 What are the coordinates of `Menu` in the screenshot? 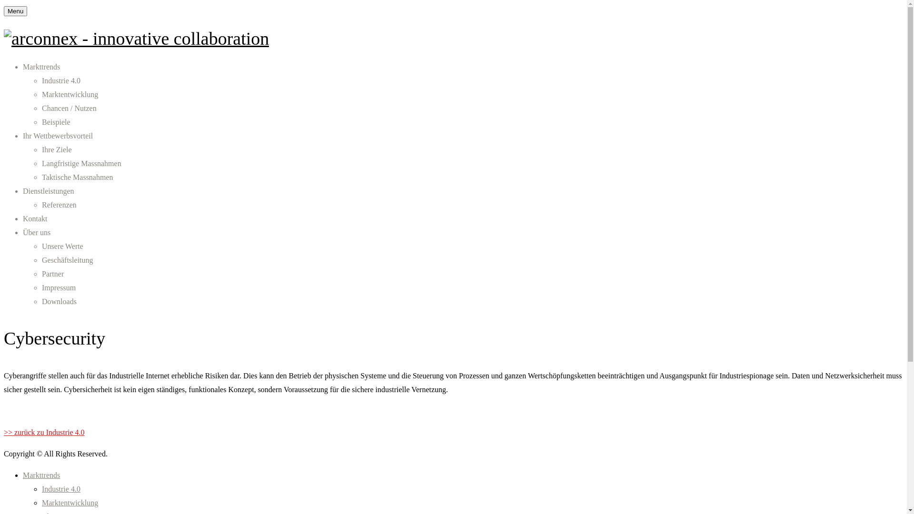 It's located at (15, 11).